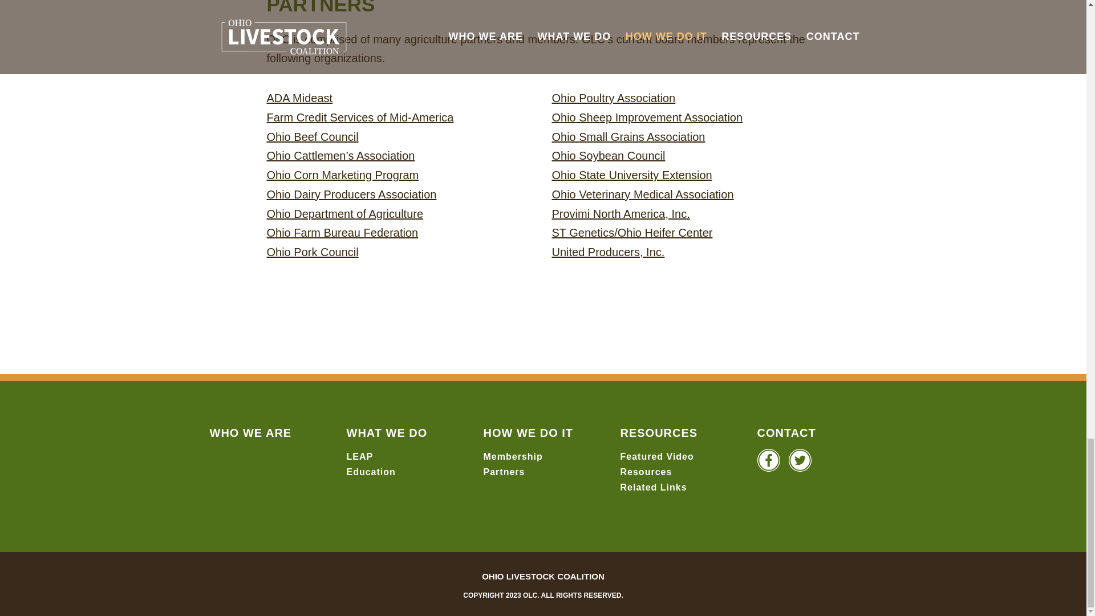 This screenshot has height=616, width=1095. Describe the element at coordinates (529, 433) in the screenshot. I see `HOW WE DO IT` at that location.